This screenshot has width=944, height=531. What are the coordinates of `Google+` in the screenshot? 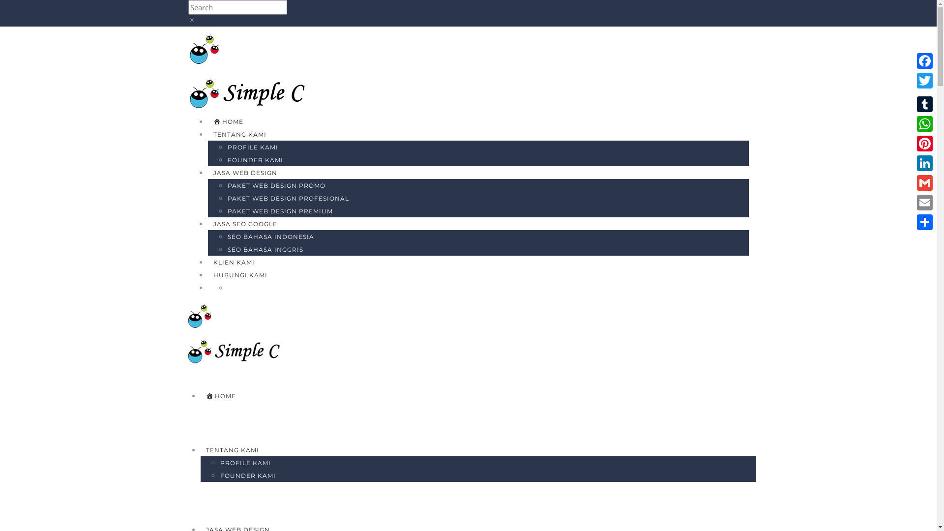 It's located at (925, 92).